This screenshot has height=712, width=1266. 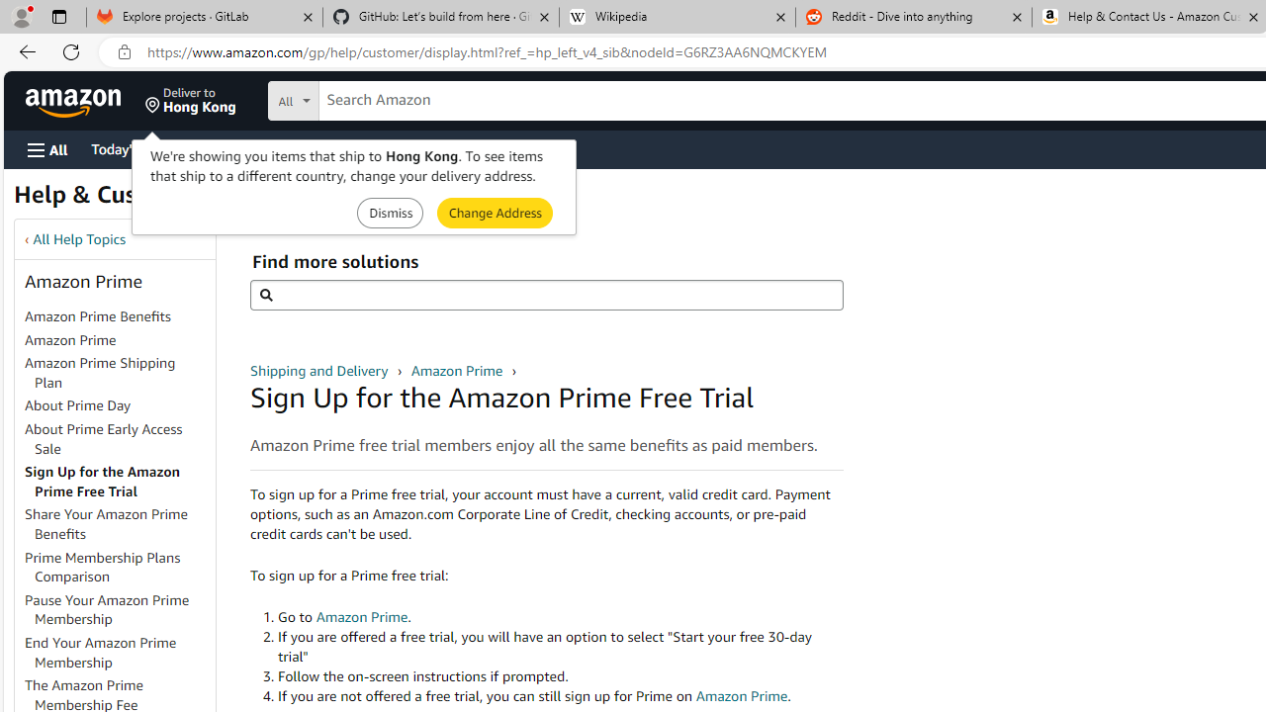 I want to click on Pause Your Amazon Prime Membership, so click(x=107, y=609).